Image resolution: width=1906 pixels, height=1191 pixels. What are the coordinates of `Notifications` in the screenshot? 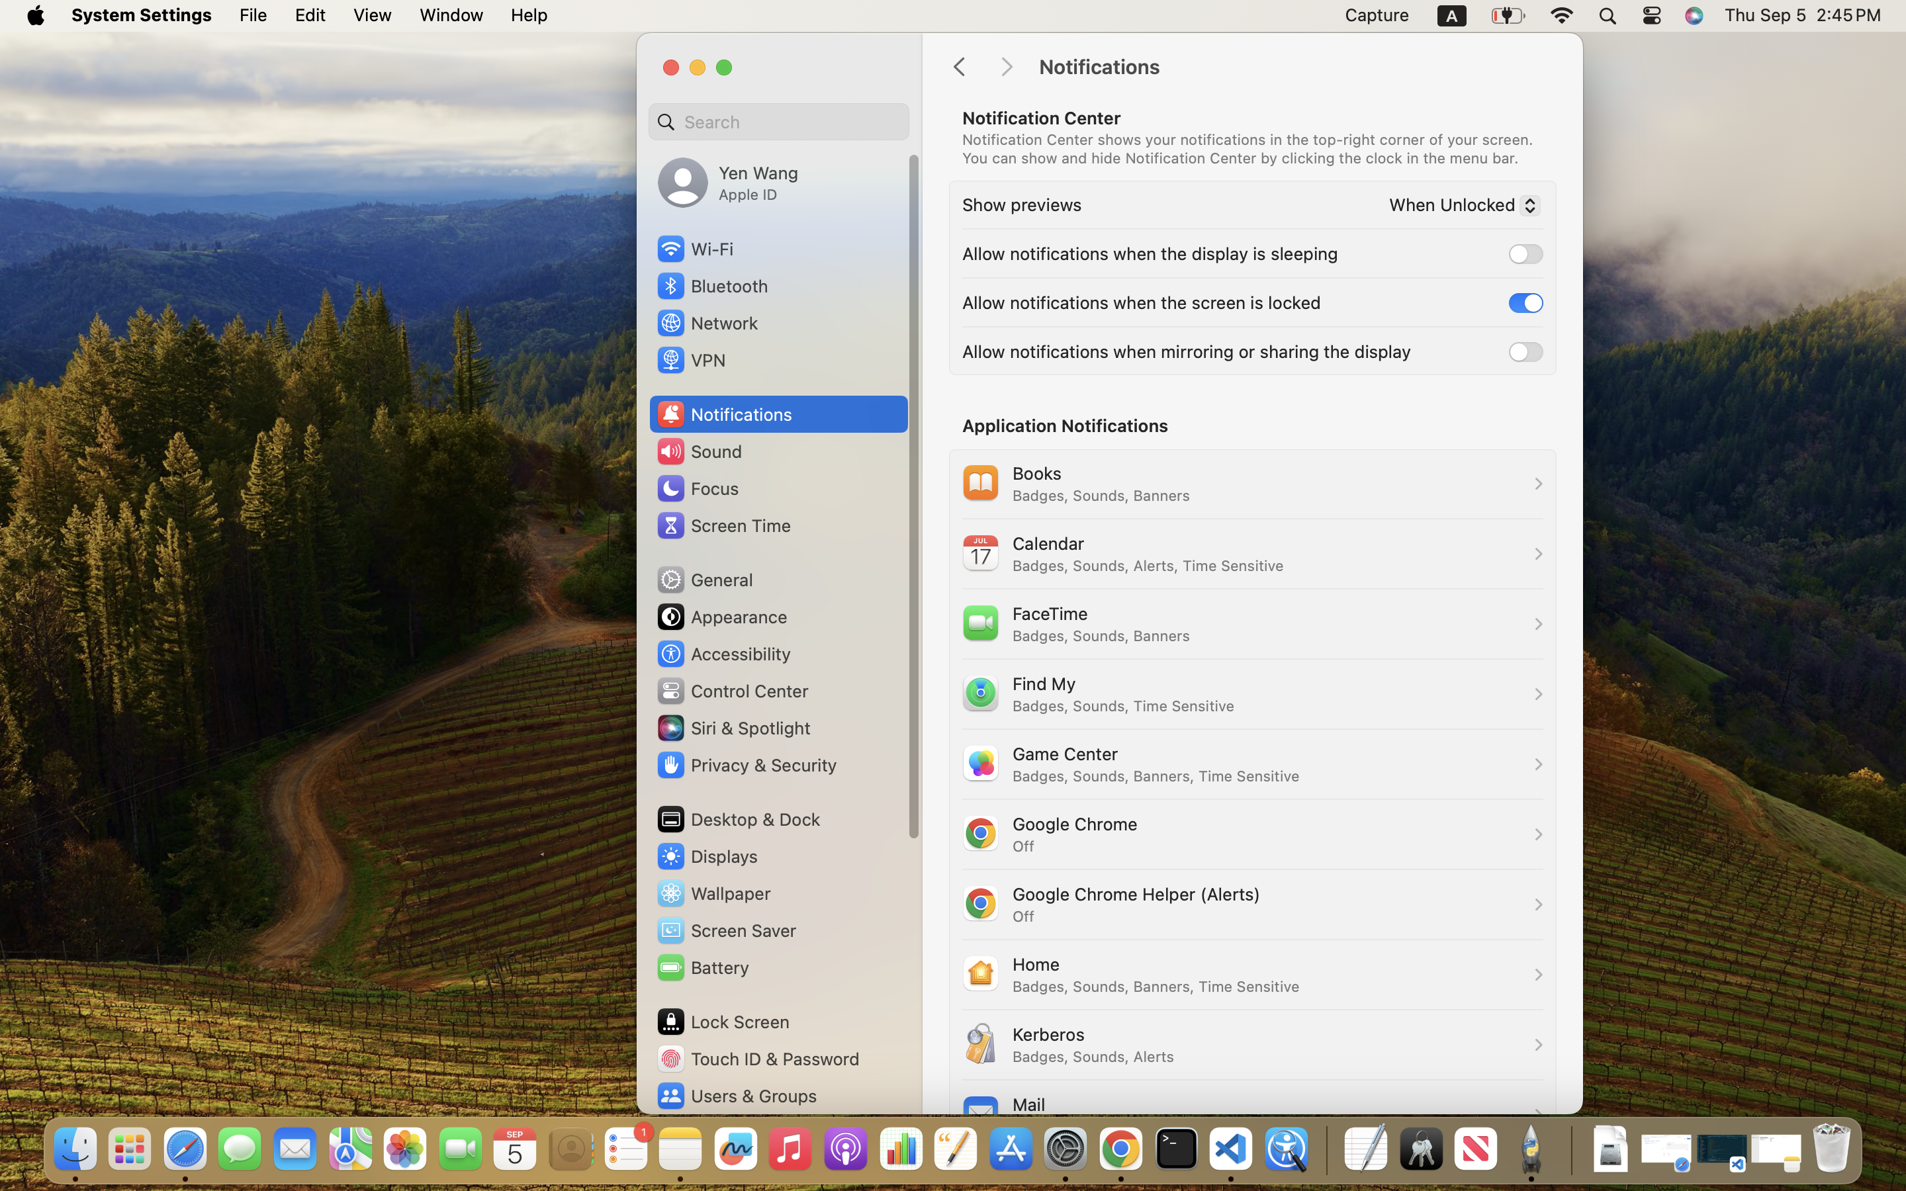 It's located at (1297, 67).